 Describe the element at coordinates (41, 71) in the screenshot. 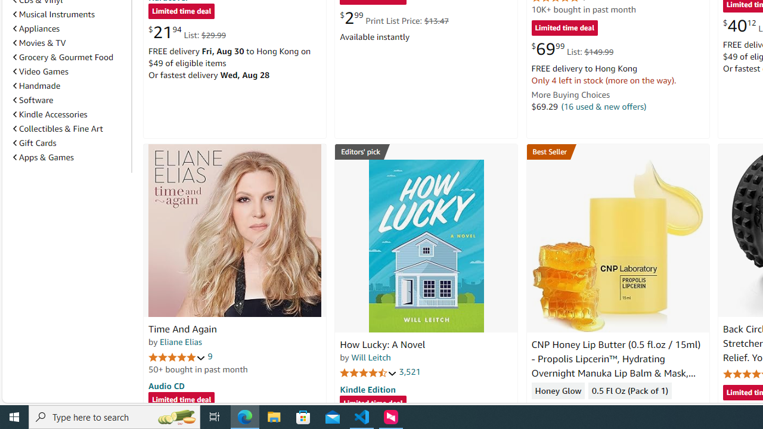

I see `Video Games` at that location.